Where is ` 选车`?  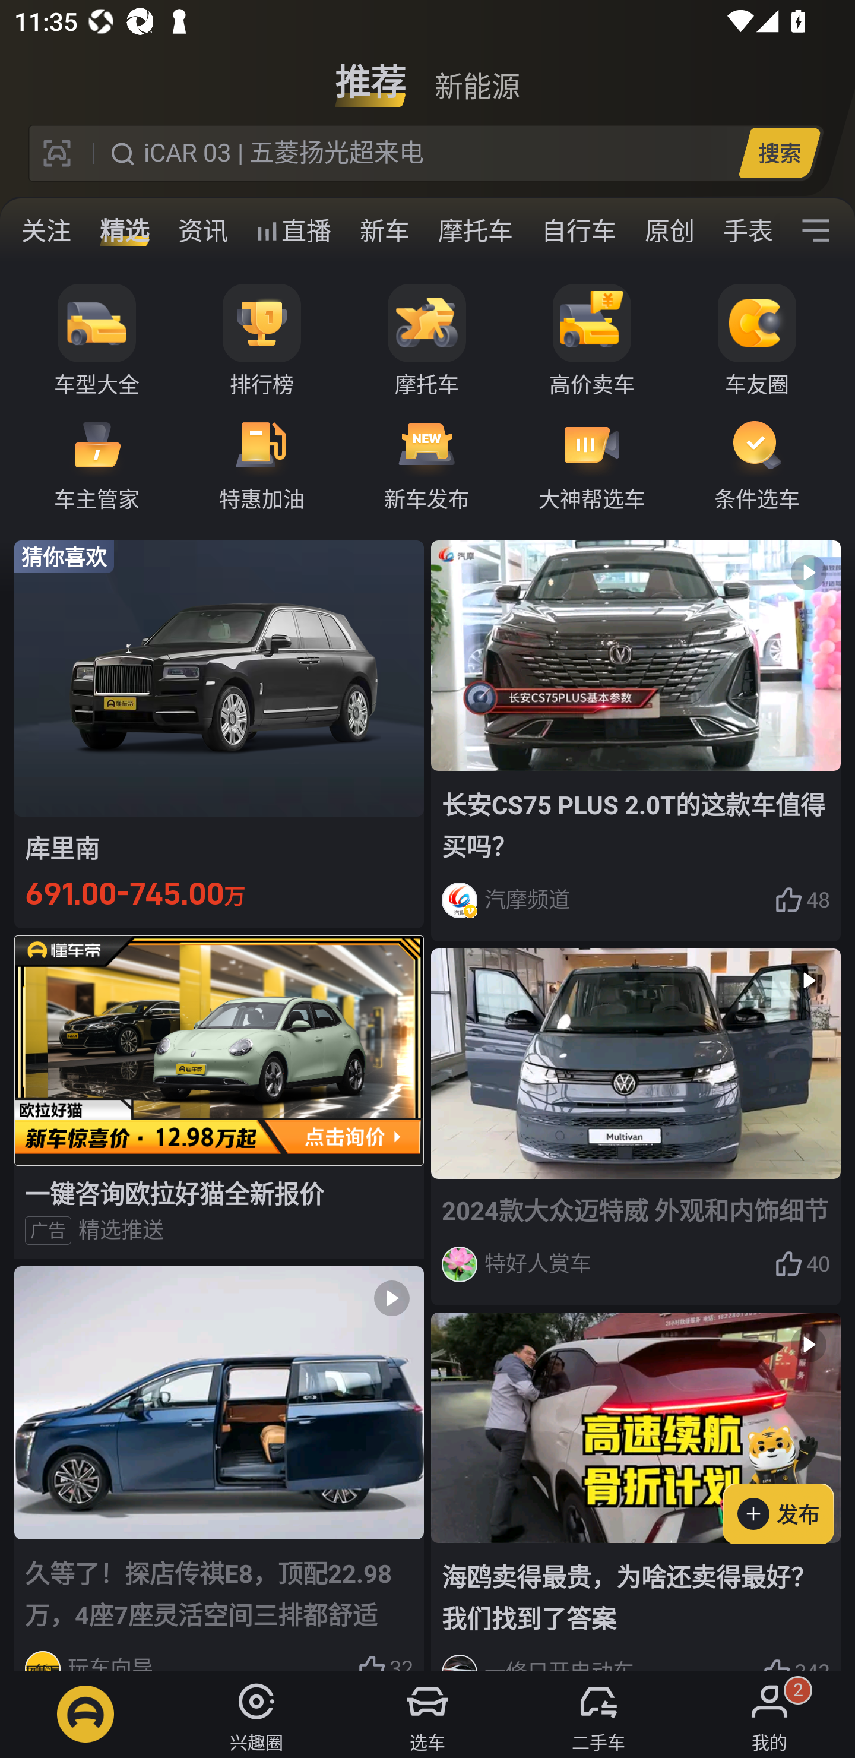
 选车 is located at coordinates (427, 1714).